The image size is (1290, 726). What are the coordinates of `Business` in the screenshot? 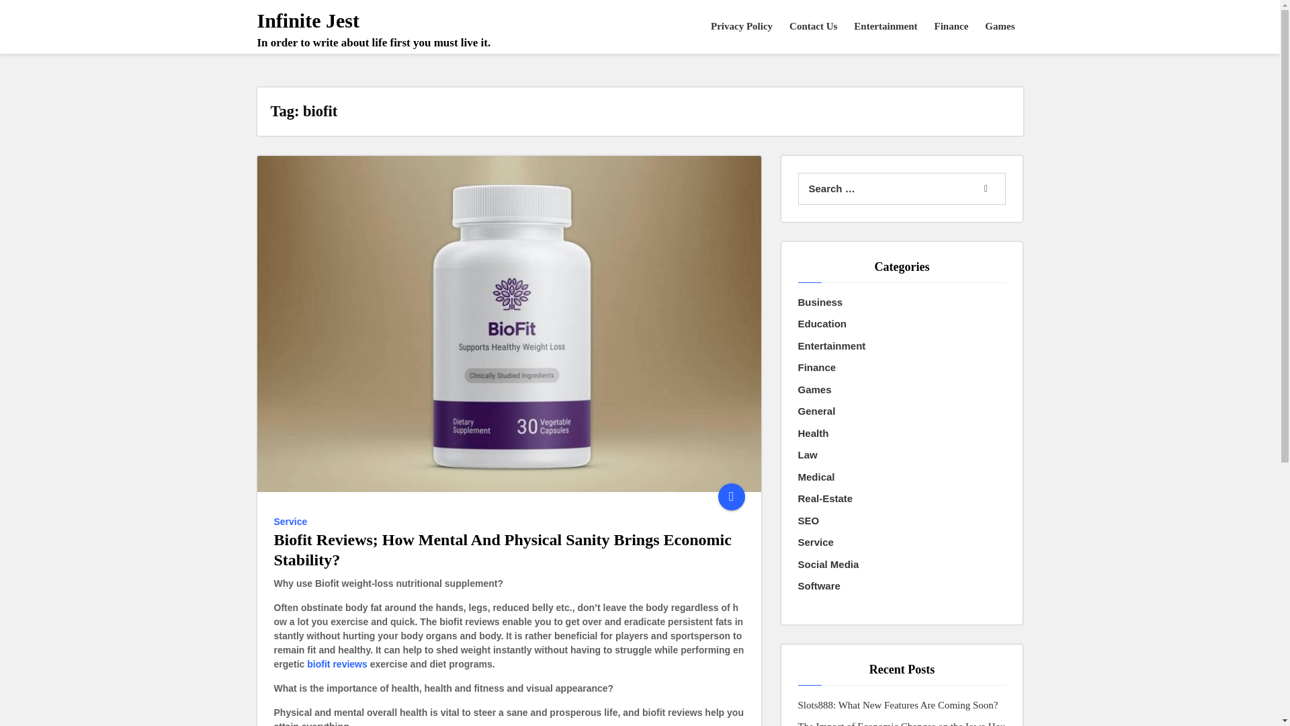 It's located at (821, 302).